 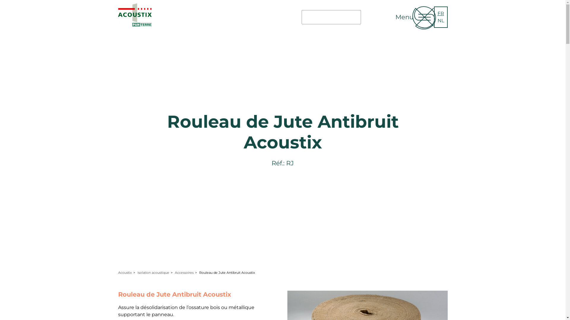 What do you see at coordinates (153, 273) in the screenshot?
I see `Isolation acoustique` at bounding box center [153, 273].